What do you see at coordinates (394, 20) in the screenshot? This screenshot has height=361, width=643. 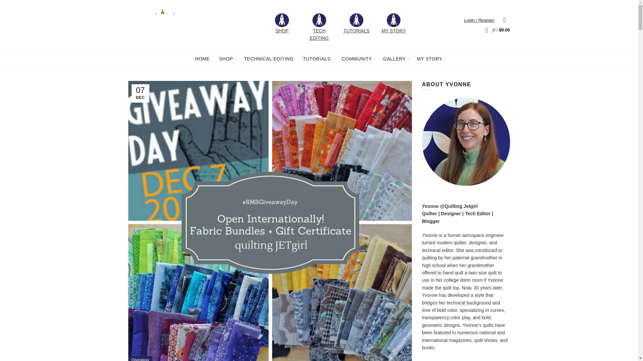 I see `rocket icon` at bounding box center [394, 20].